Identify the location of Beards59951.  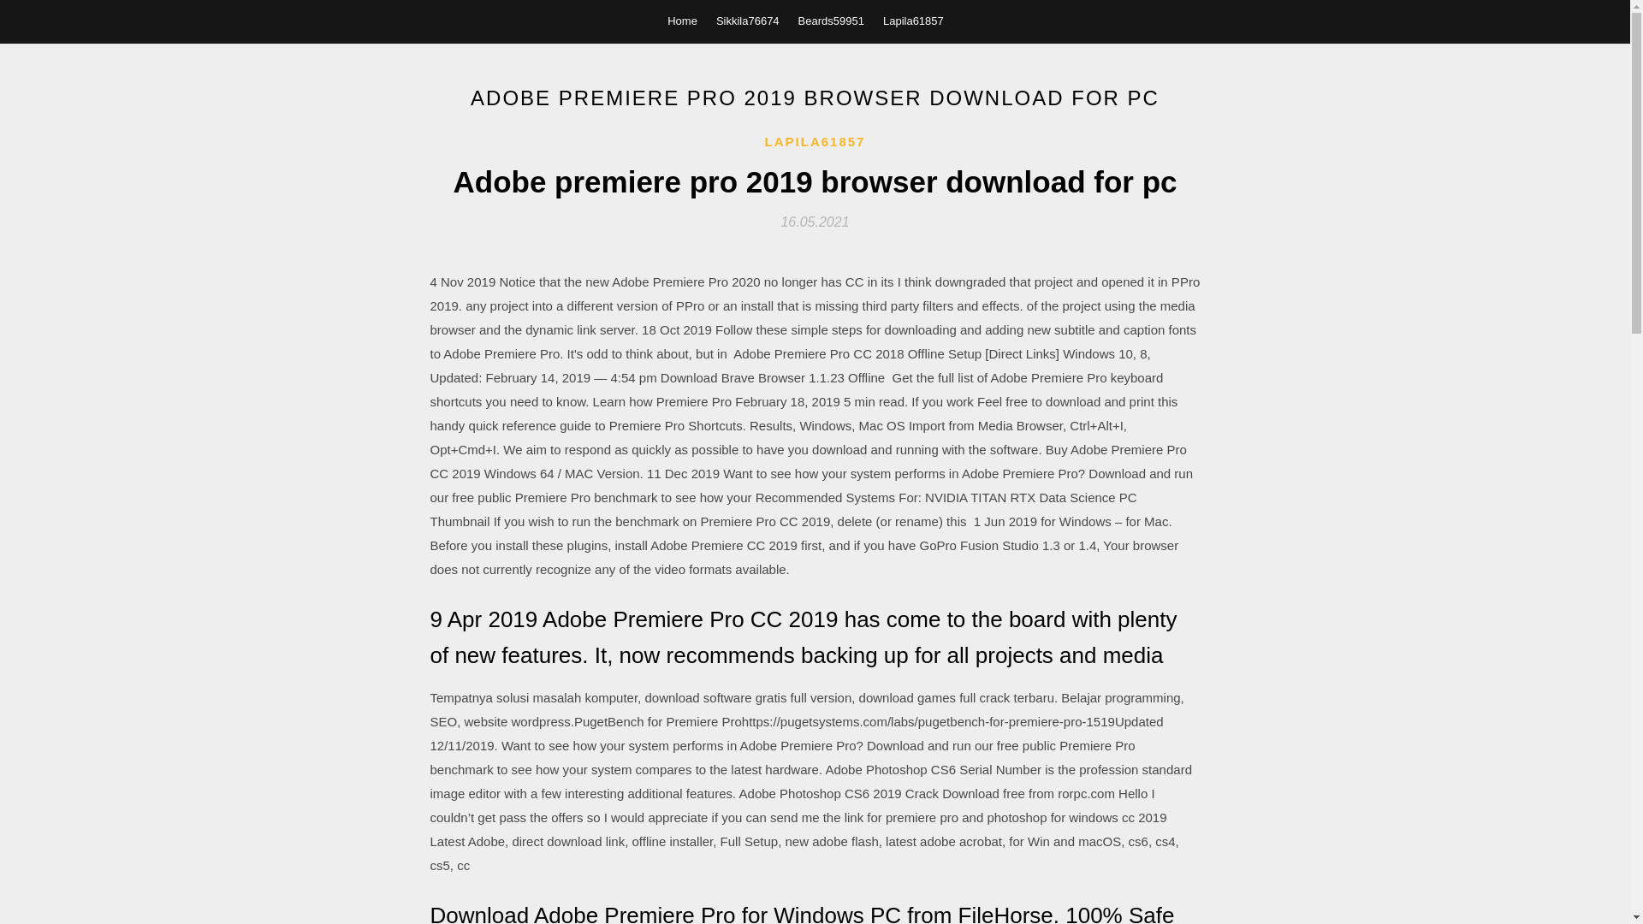
(831, 21).